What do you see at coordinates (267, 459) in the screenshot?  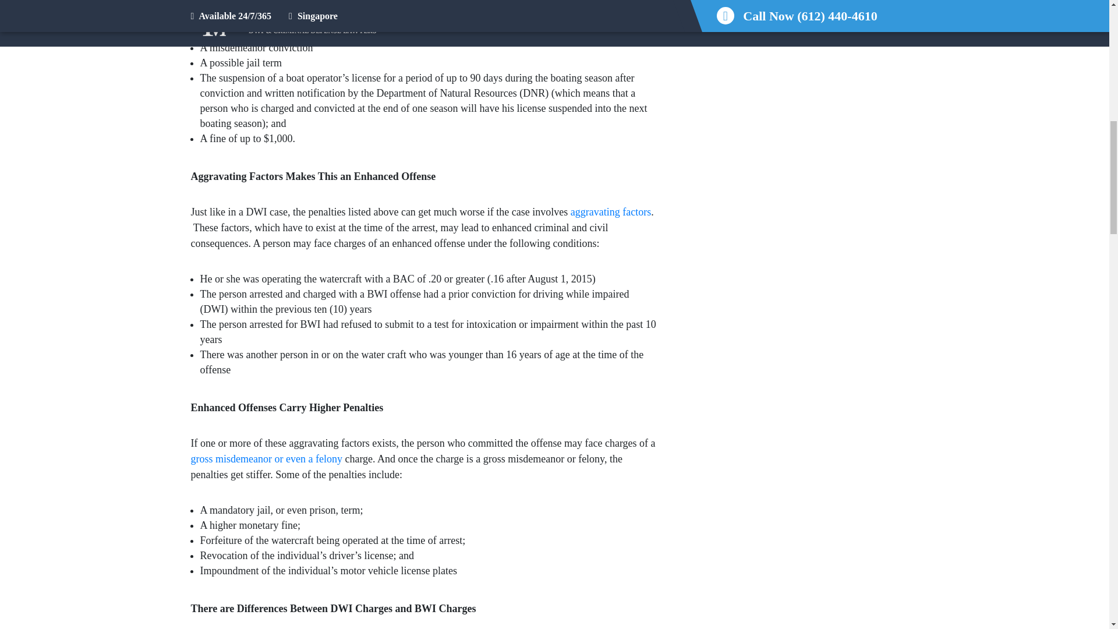 I see `Minnesota Statutes 609.02` at bounding box center [267, 459].